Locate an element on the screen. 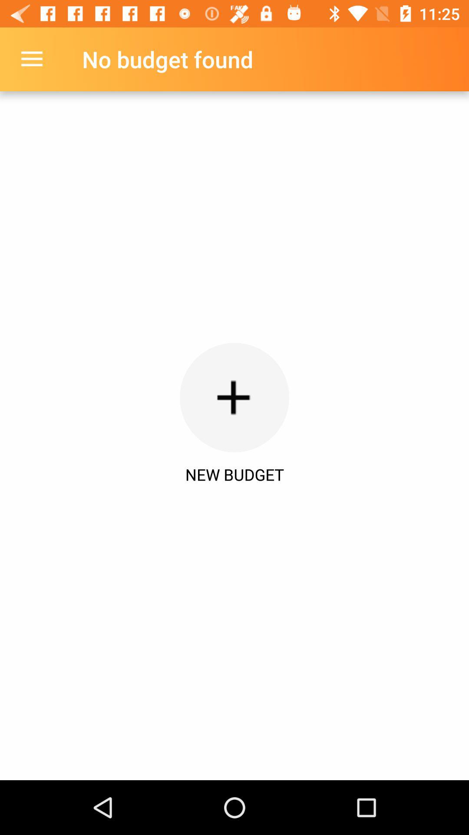 The image size is (469, 835). select new budget icon is located at coordinates (234, 474).